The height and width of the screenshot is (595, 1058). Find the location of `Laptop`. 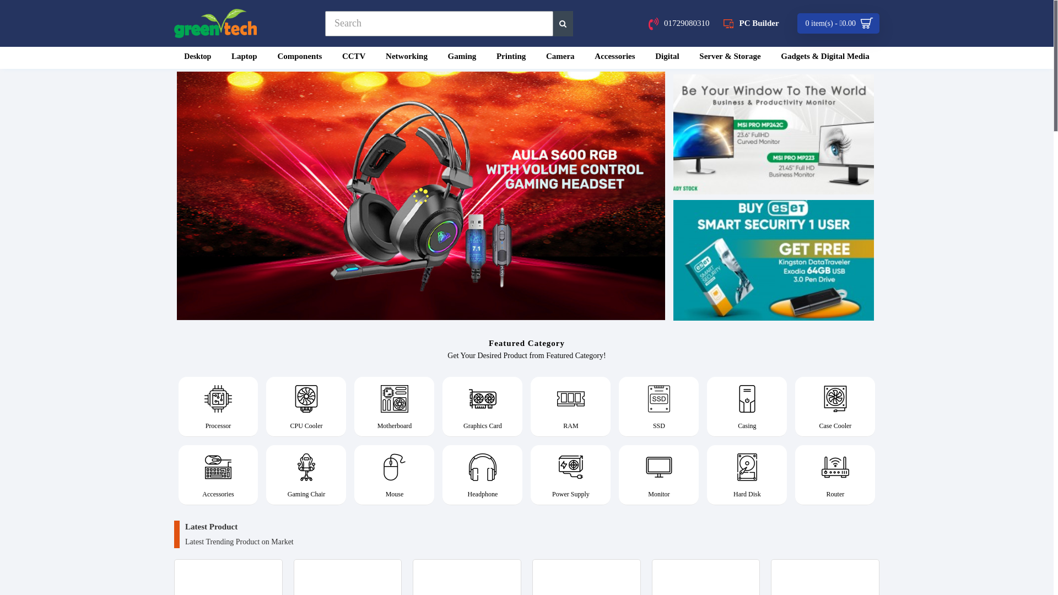

Laptop is located at coordinates (245, 58).